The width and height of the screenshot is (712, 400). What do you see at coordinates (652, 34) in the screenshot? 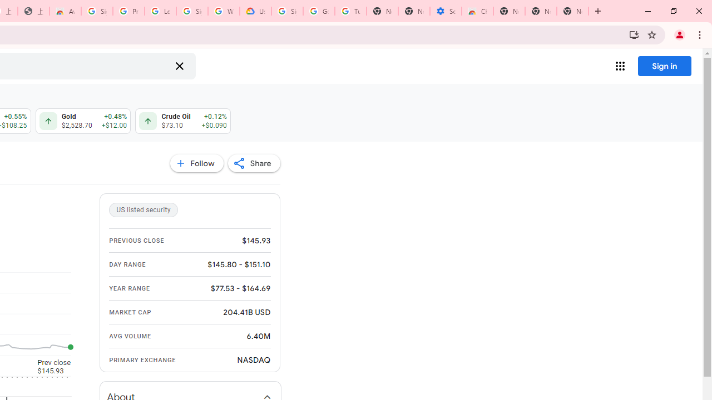
I see `Bookmark this tab` at bounding box center [652, 34].